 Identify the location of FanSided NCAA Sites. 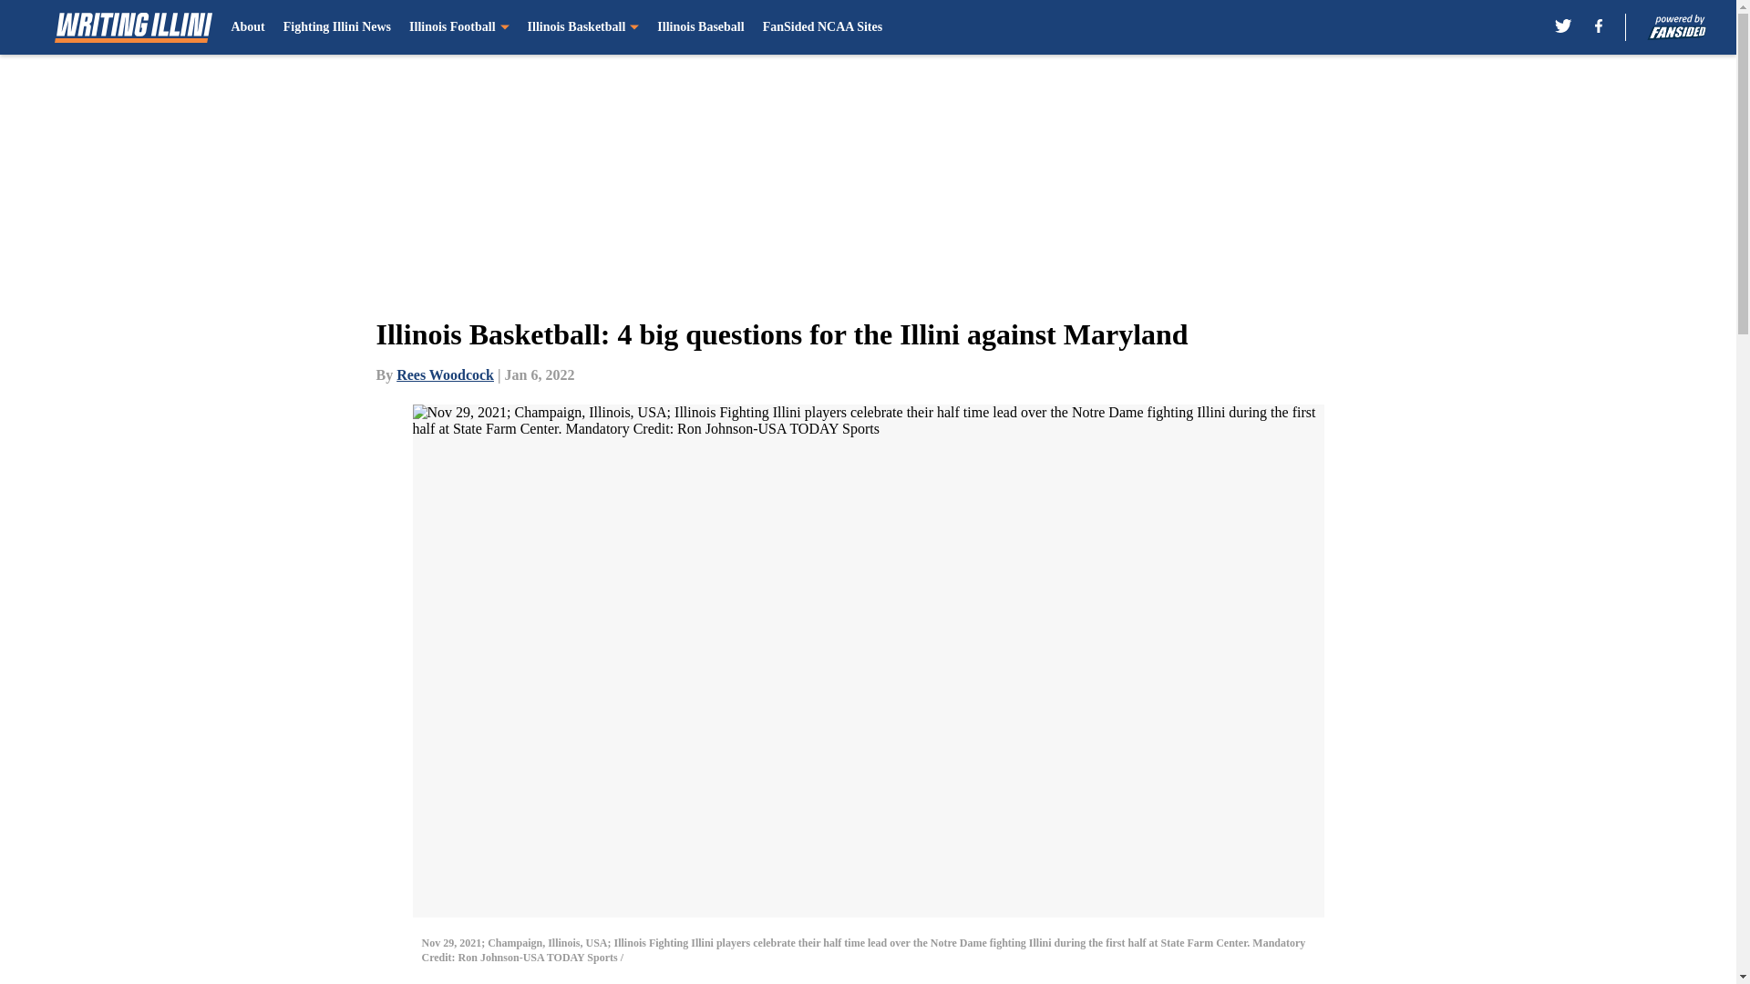
(822, 27).